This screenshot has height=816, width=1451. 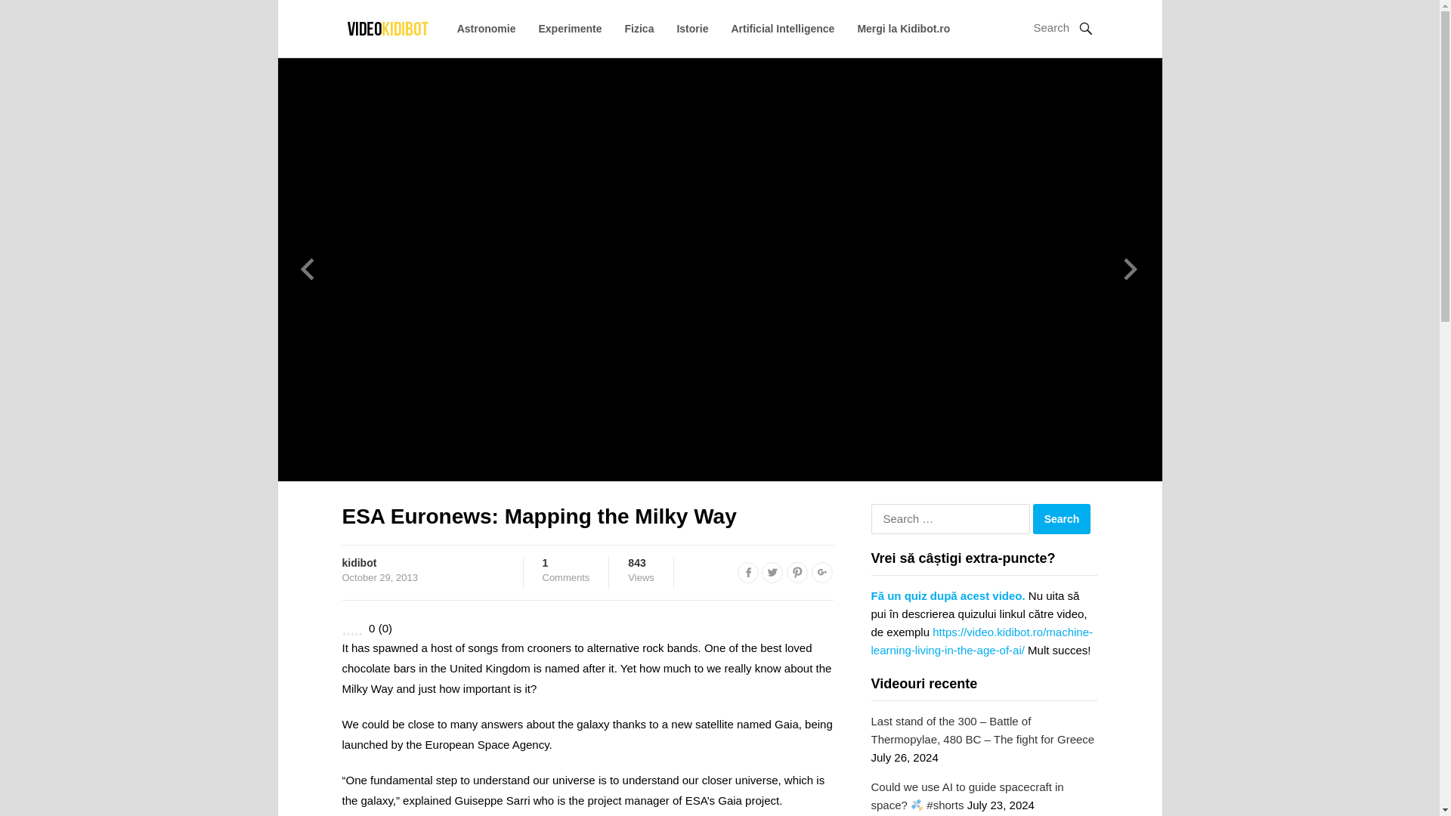 What do you see at coordinates (358, 562) in the screenshot?
I see `Posts by kidibot` at bounding box center [358, 562].